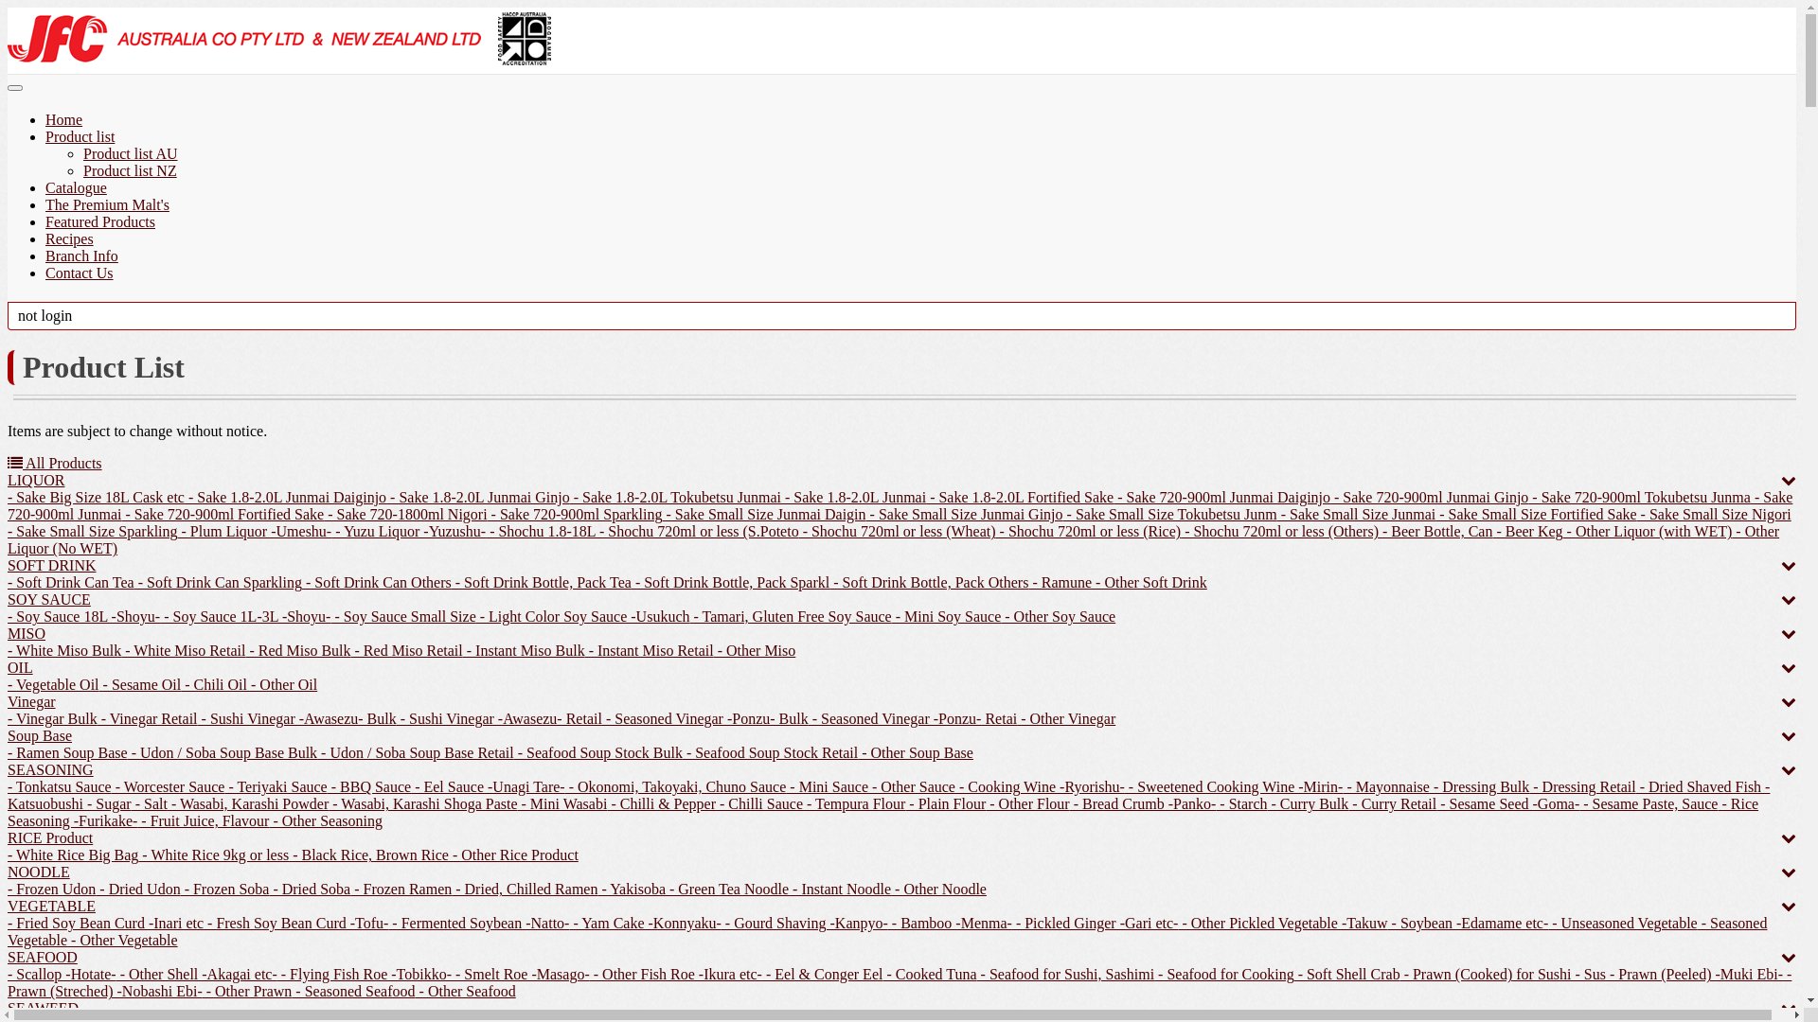 This screenshot has height=1022, width=1818. I want to click on - Sake Small Size Tokubetsu Junm, so click(1170, 515).